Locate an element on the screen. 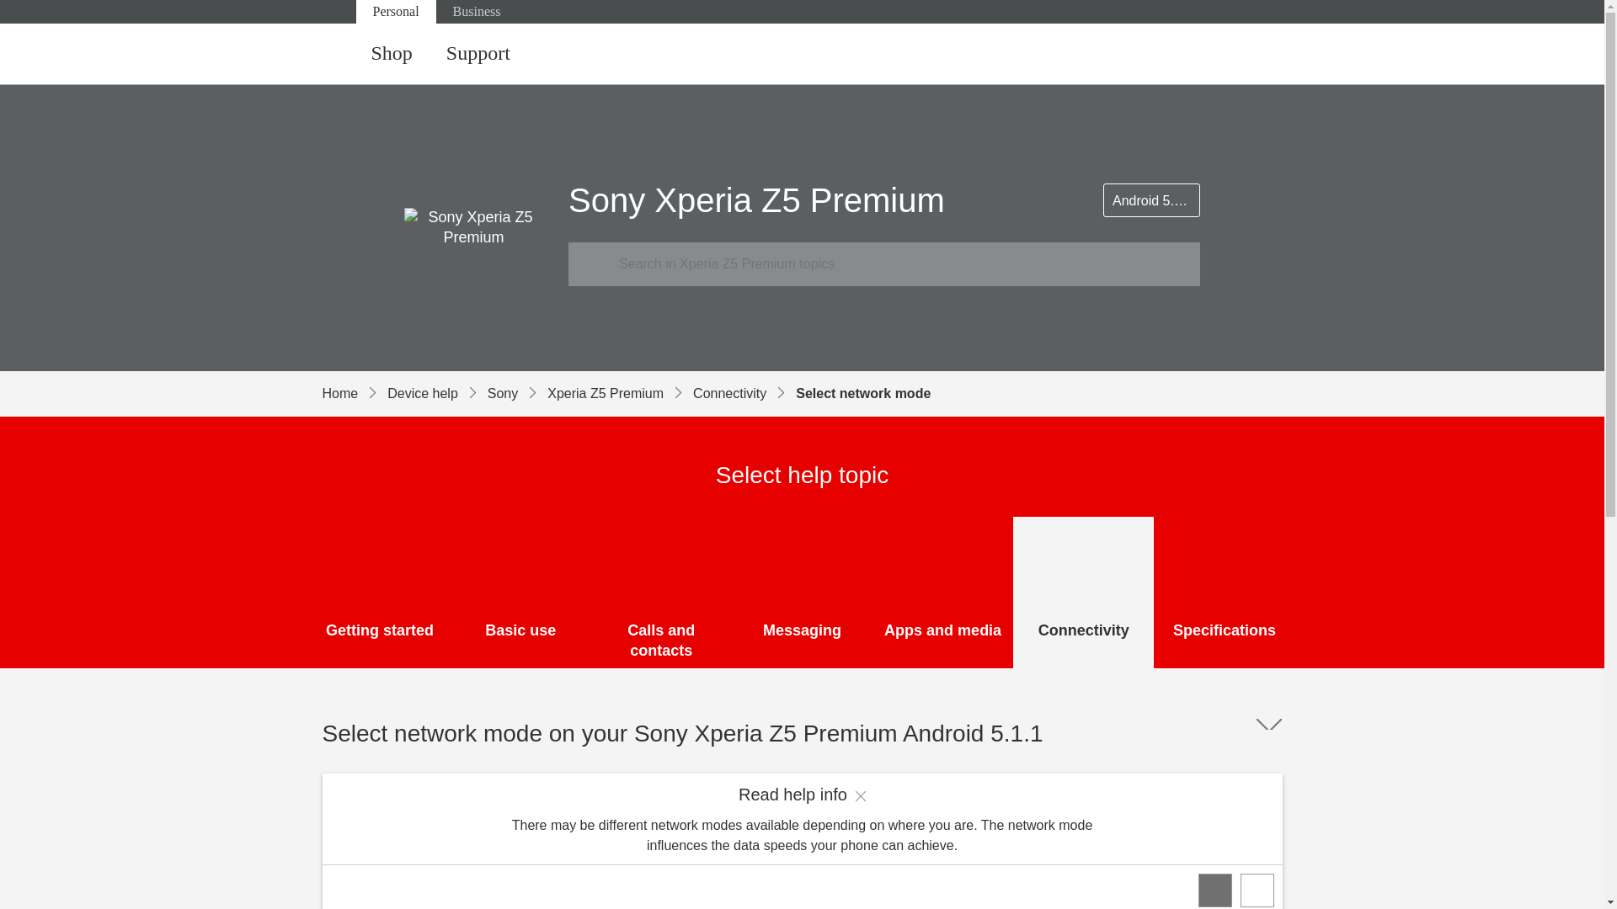  Business is located at coordinates (477, 12).